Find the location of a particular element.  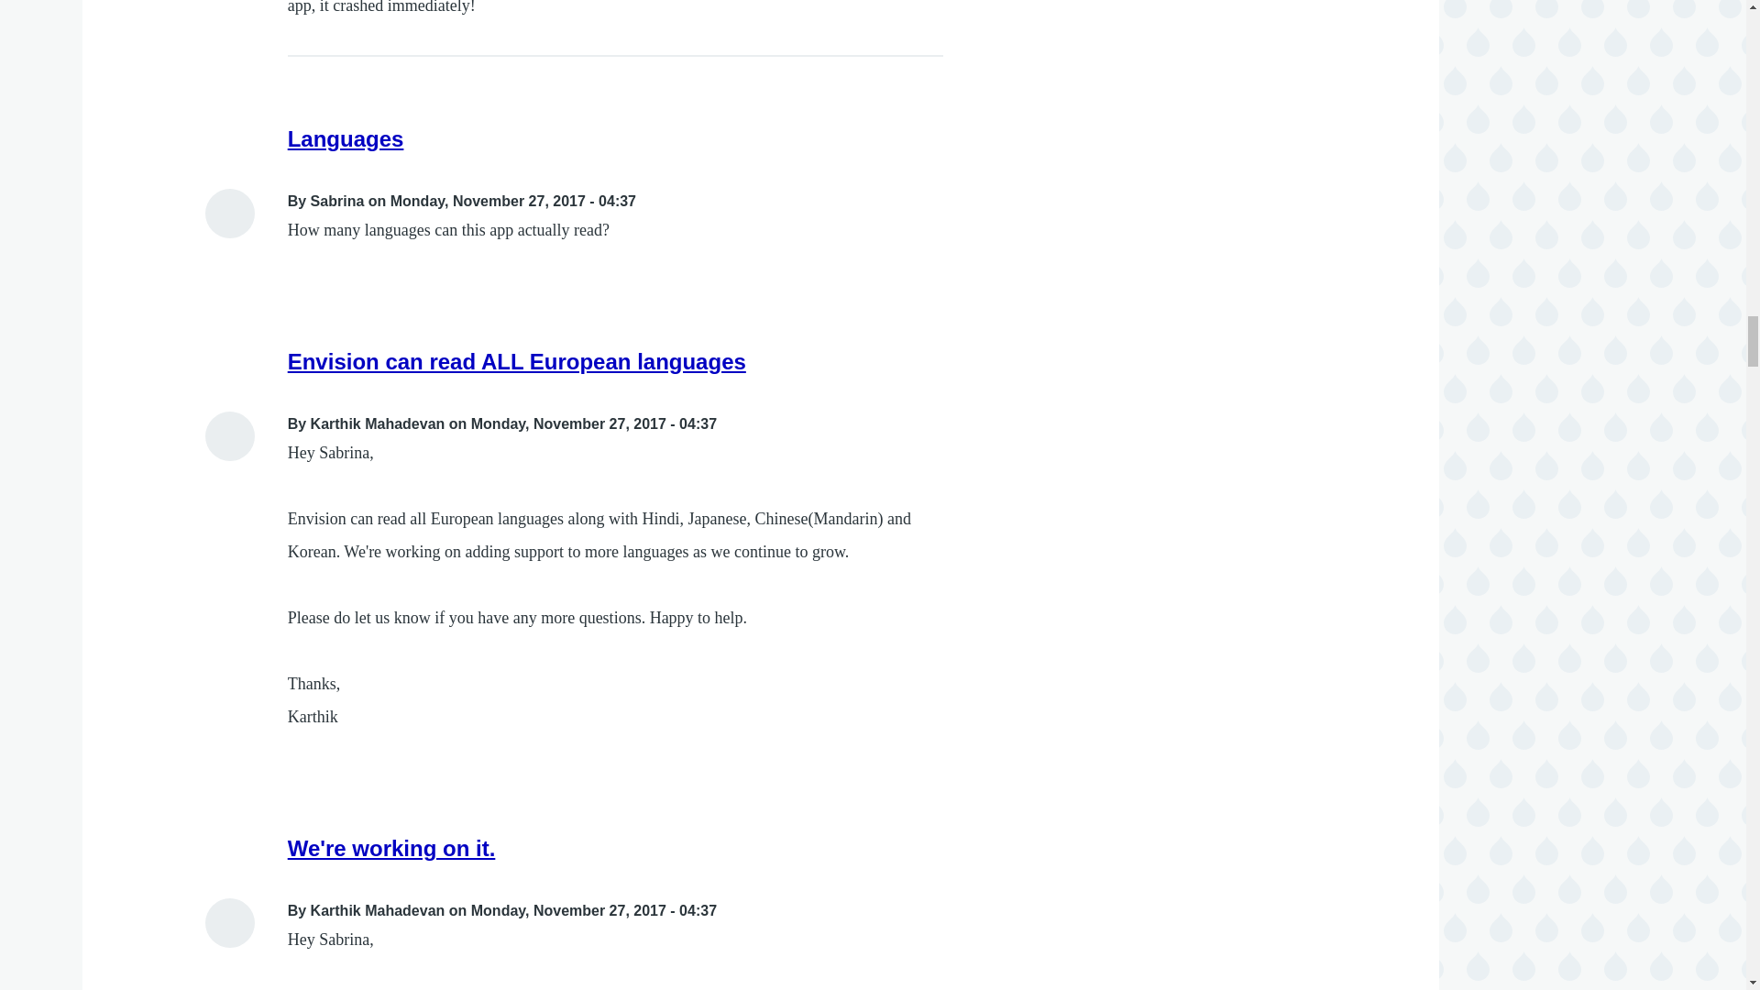

Languages is located at coordinates (346, 139).